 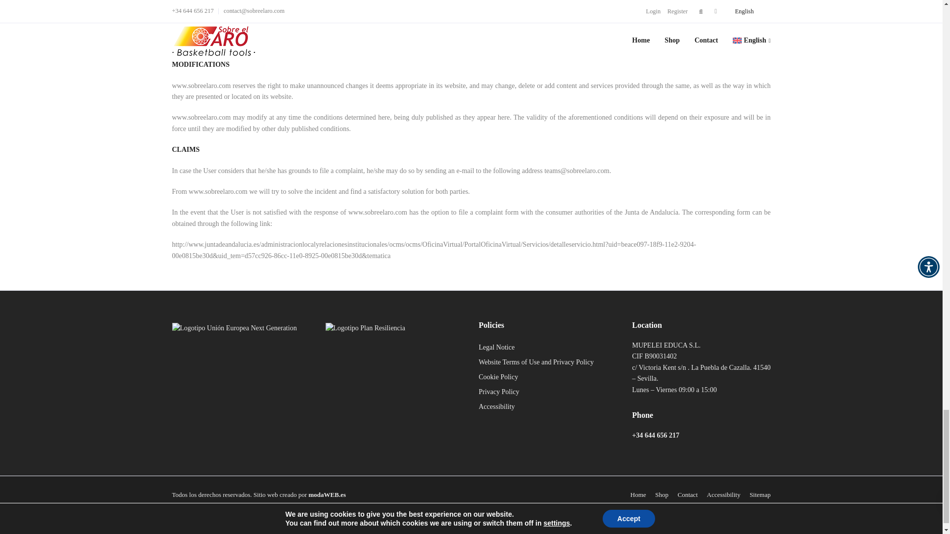 I want to click on Sitemap, so click(x=760, y=494).